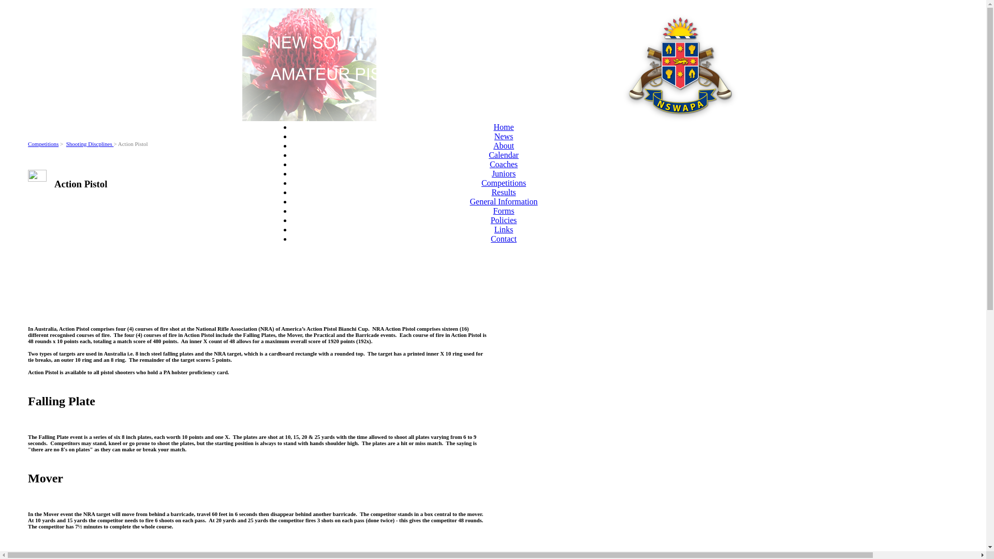 The width and height of the screenshot is (994, 559). I want to click on Links, so click(504, 230).